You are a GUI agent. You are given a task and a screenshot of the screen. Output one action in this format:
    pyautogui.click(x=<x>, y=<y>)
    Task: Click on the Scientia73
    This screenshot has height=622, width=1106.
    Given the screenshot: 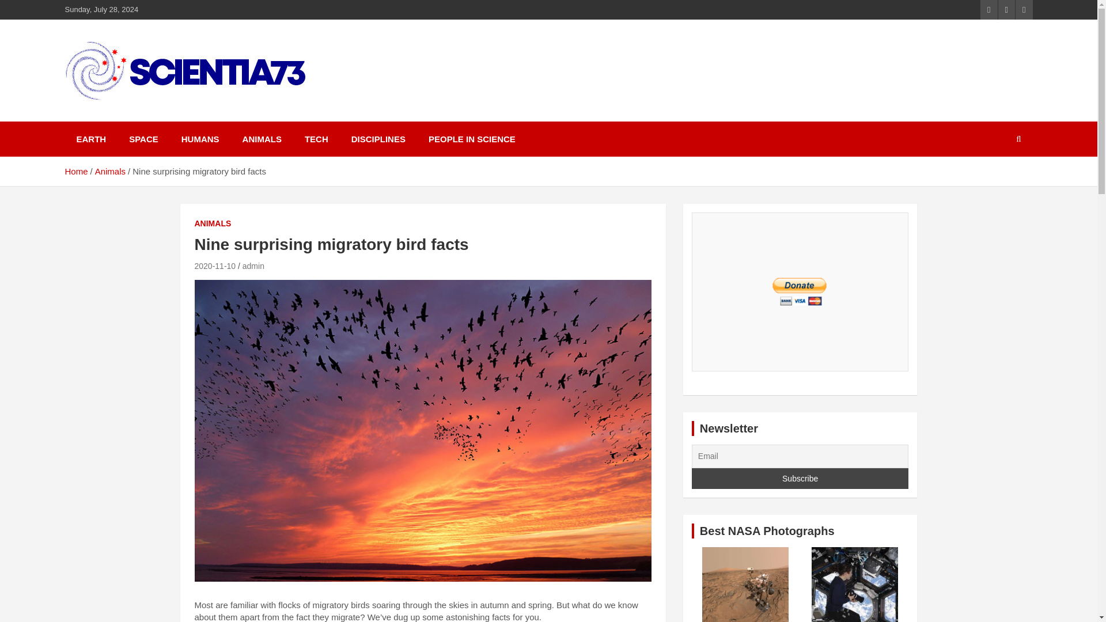 What is the action you would take?
    pyautogui.click(x=121, y=119)
    